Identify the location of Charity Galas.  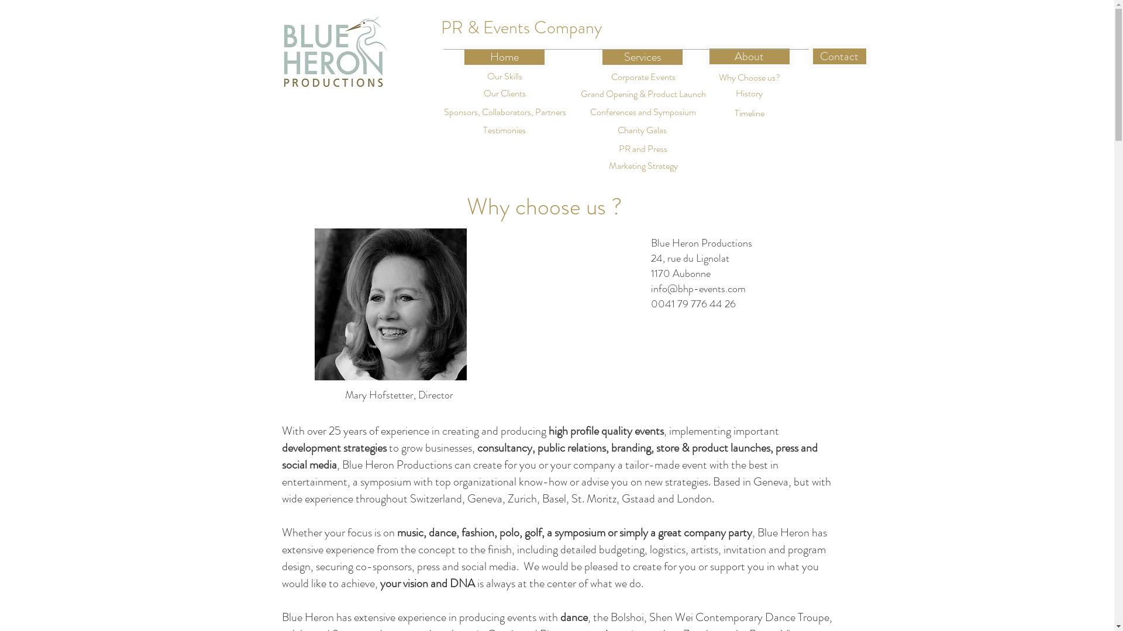
(642, 131).